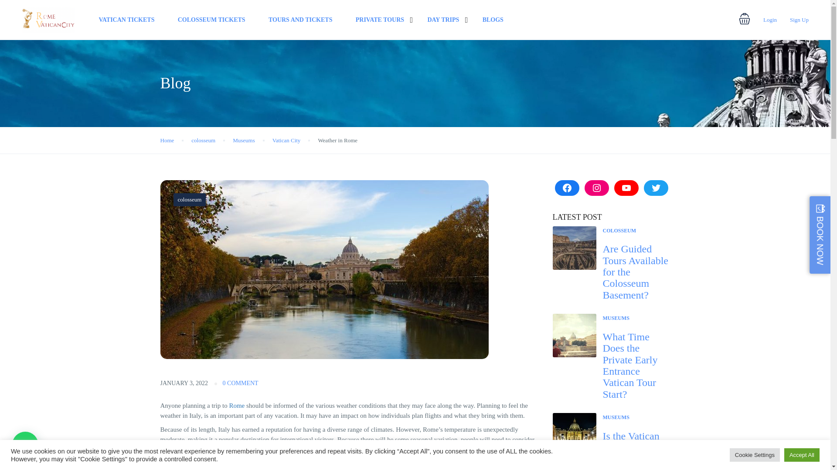 Image resolution: width=837 pixels, height=470 pixels. What do you see at coordinates (443, 20) in the screenshot?
I see `DAY TRIPS` at bounding box center [443, 20].